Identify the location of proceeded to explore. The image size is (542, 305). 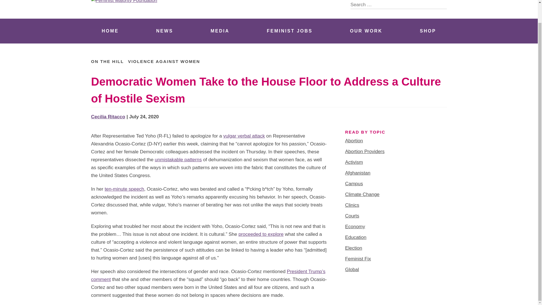
(261, 234).